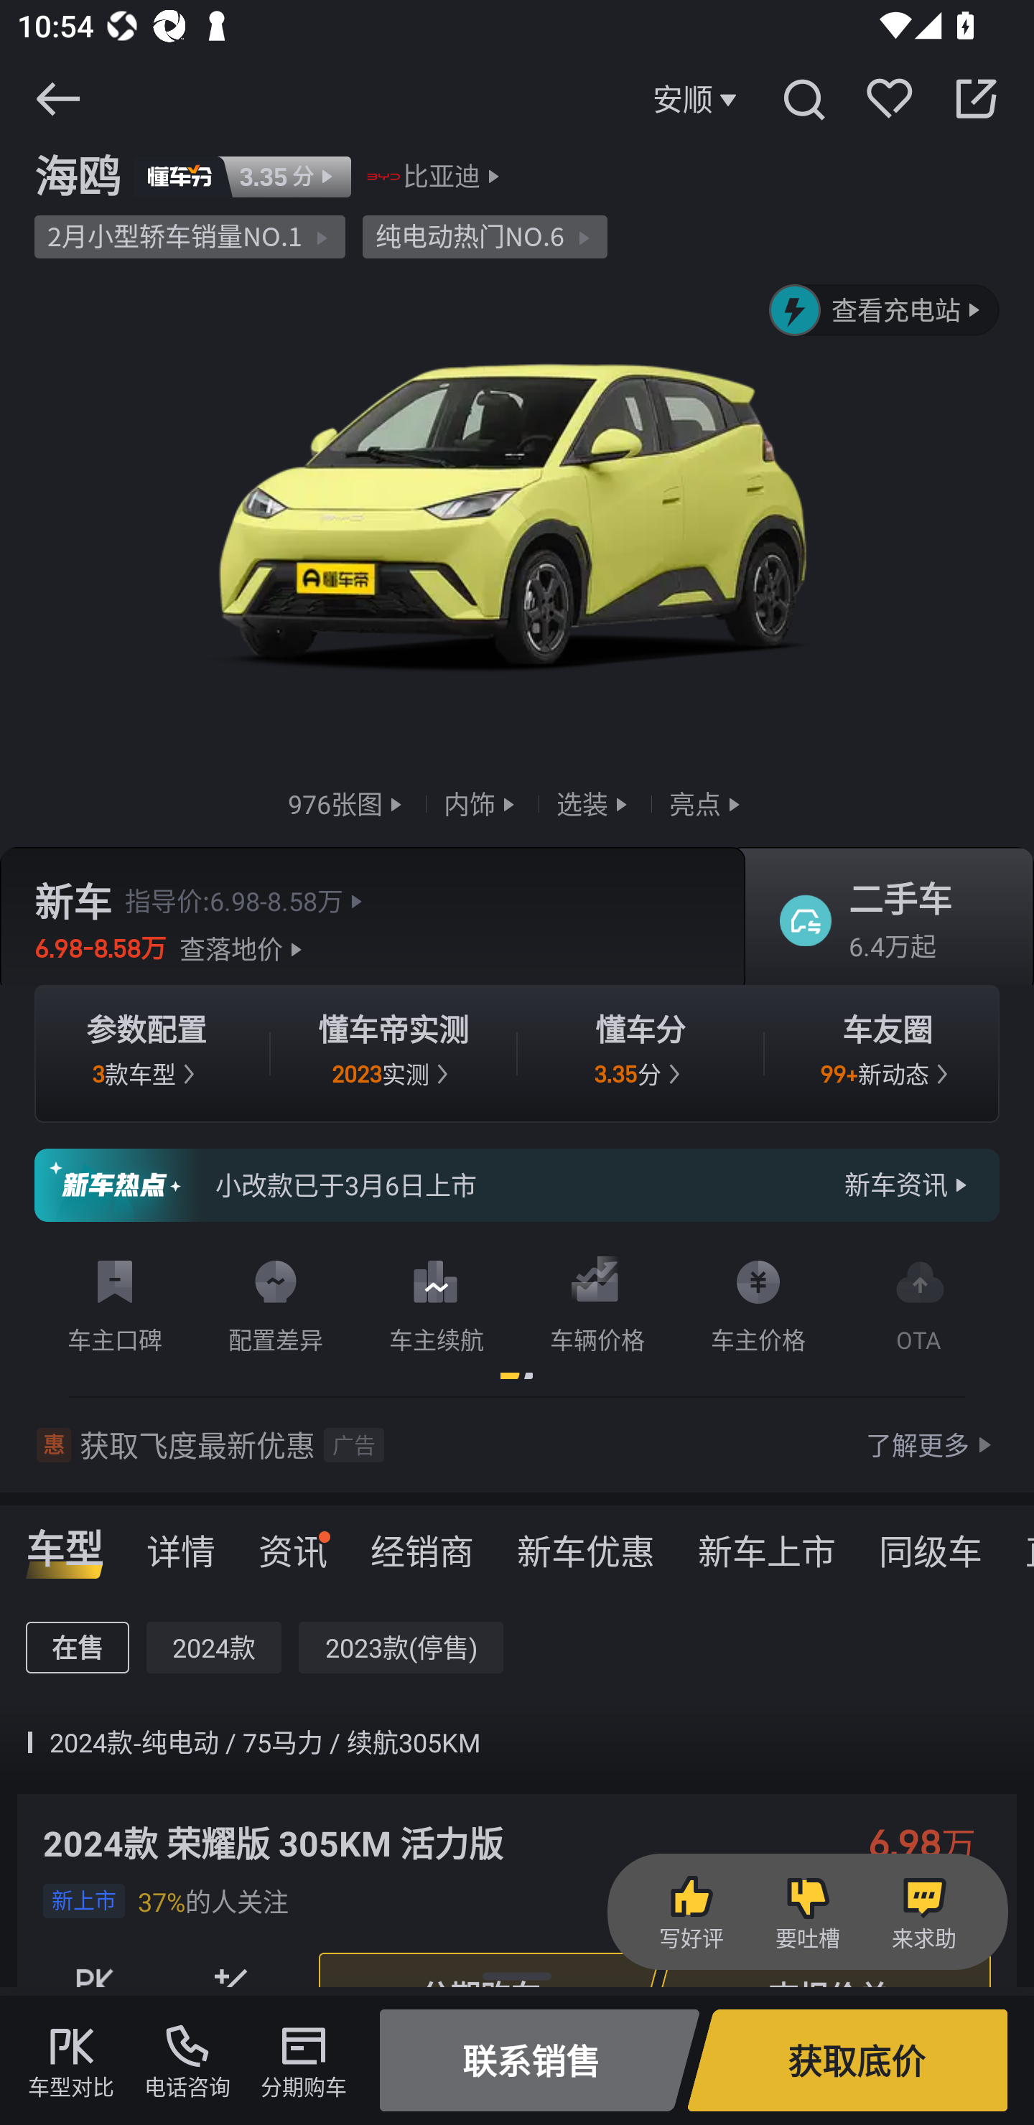 The width and height of the screenshot is (1034, 2125). I want to click on , so click(803, 98).